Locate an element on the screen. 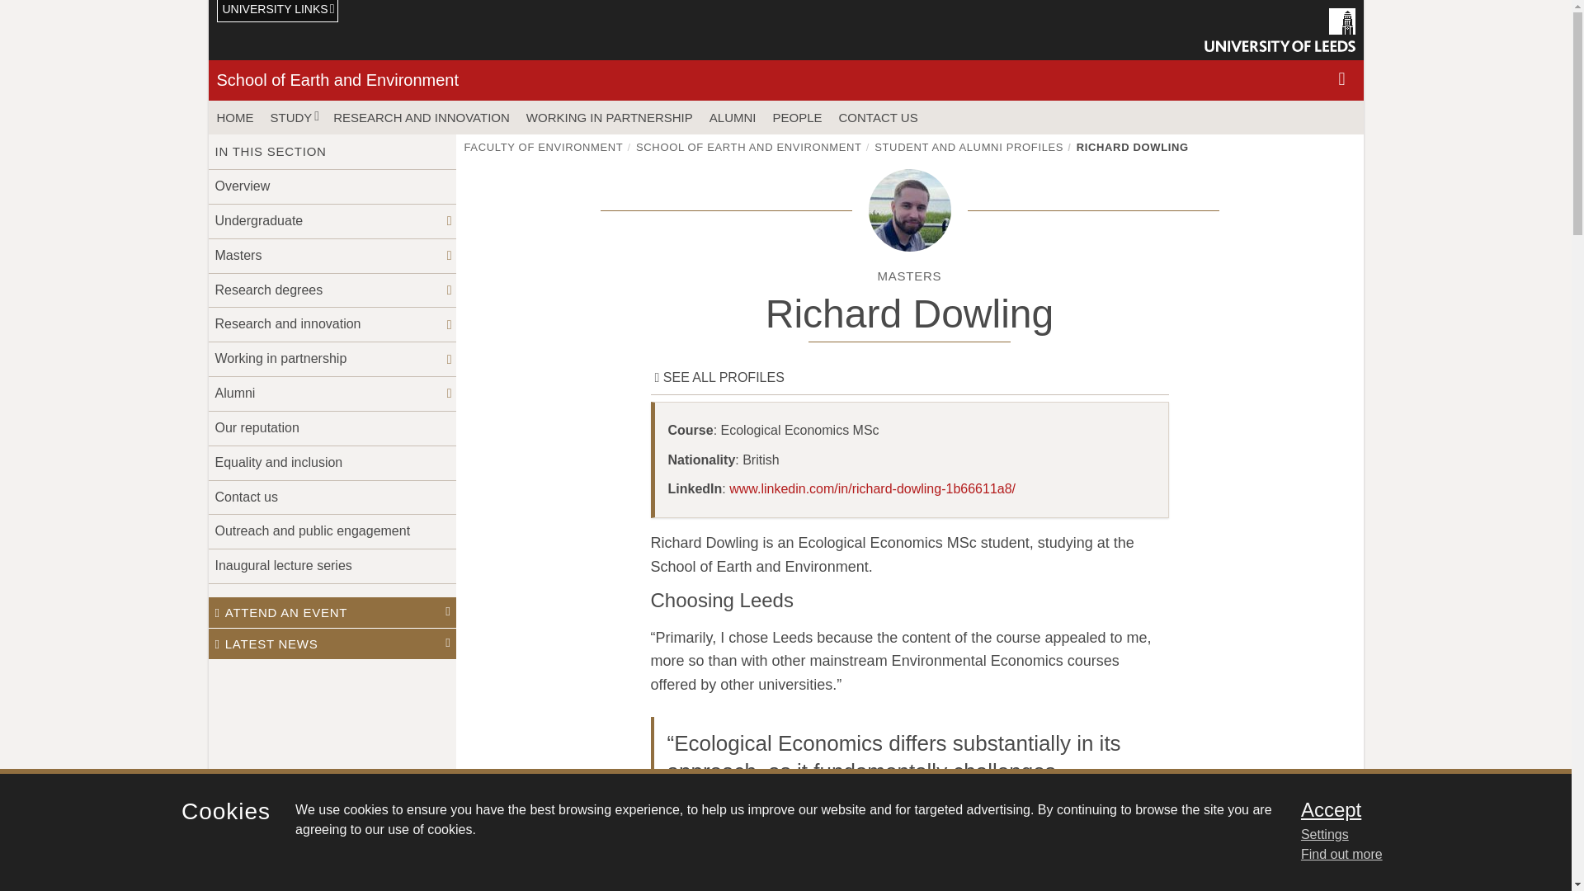  University of Leeds homepage is located at coordinates (1280, 30).